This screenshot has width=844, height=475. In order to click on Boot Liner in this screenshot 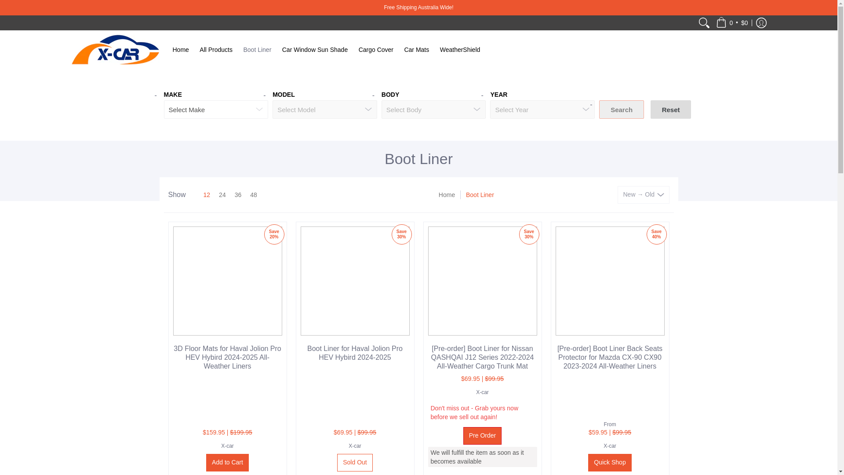, I will do `click(257, 49)`.